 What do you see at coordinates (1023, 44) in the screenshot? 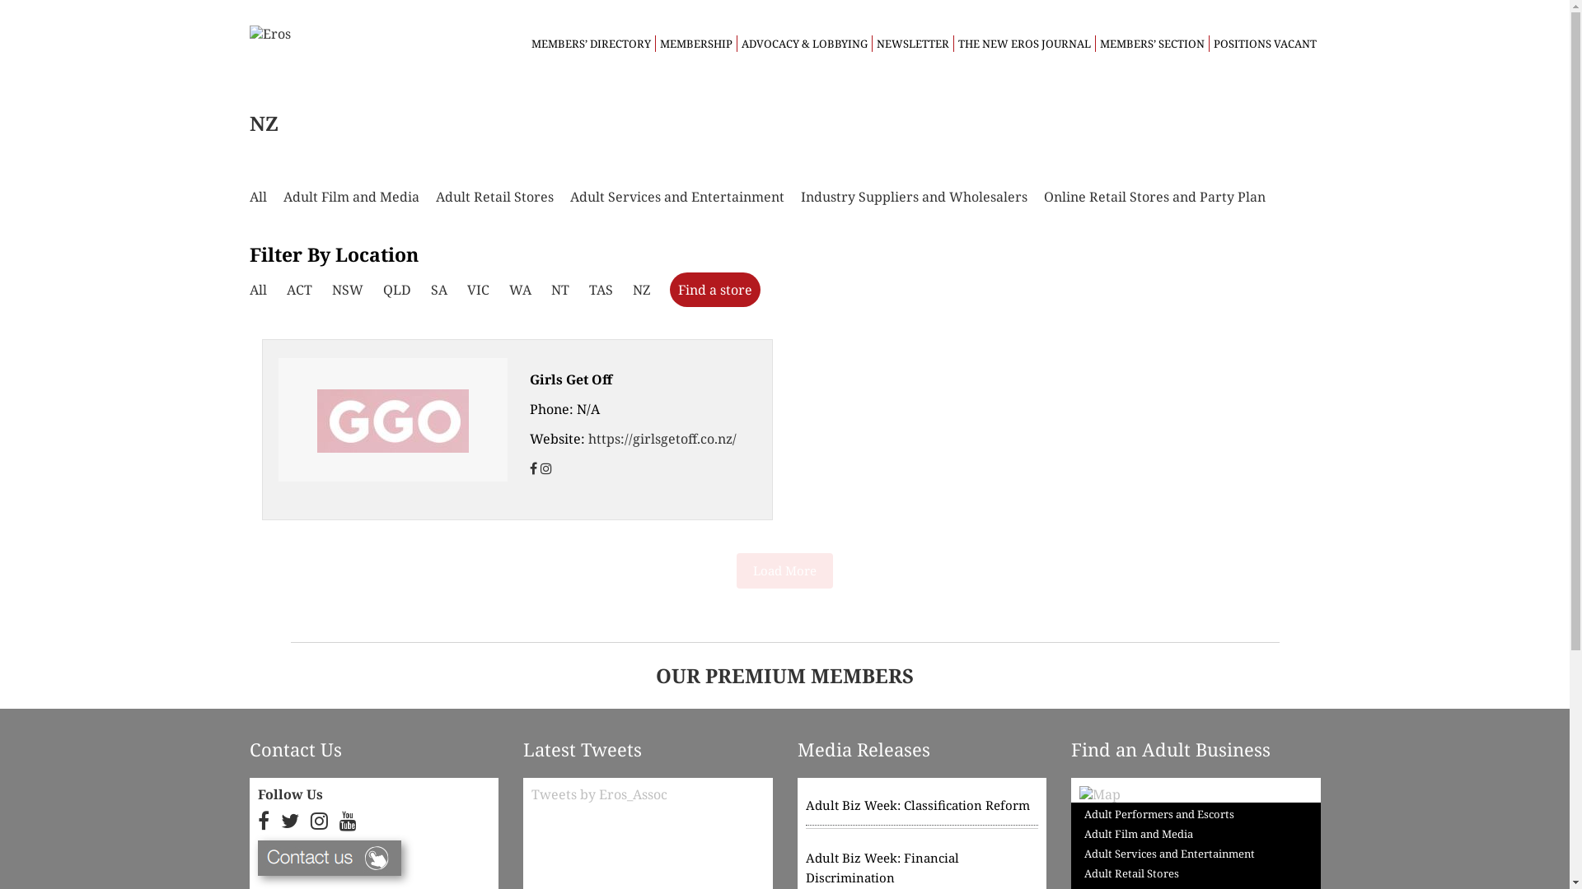
I see `THE NEW EROS JOURNAL` at bounding box center [1023, 44].